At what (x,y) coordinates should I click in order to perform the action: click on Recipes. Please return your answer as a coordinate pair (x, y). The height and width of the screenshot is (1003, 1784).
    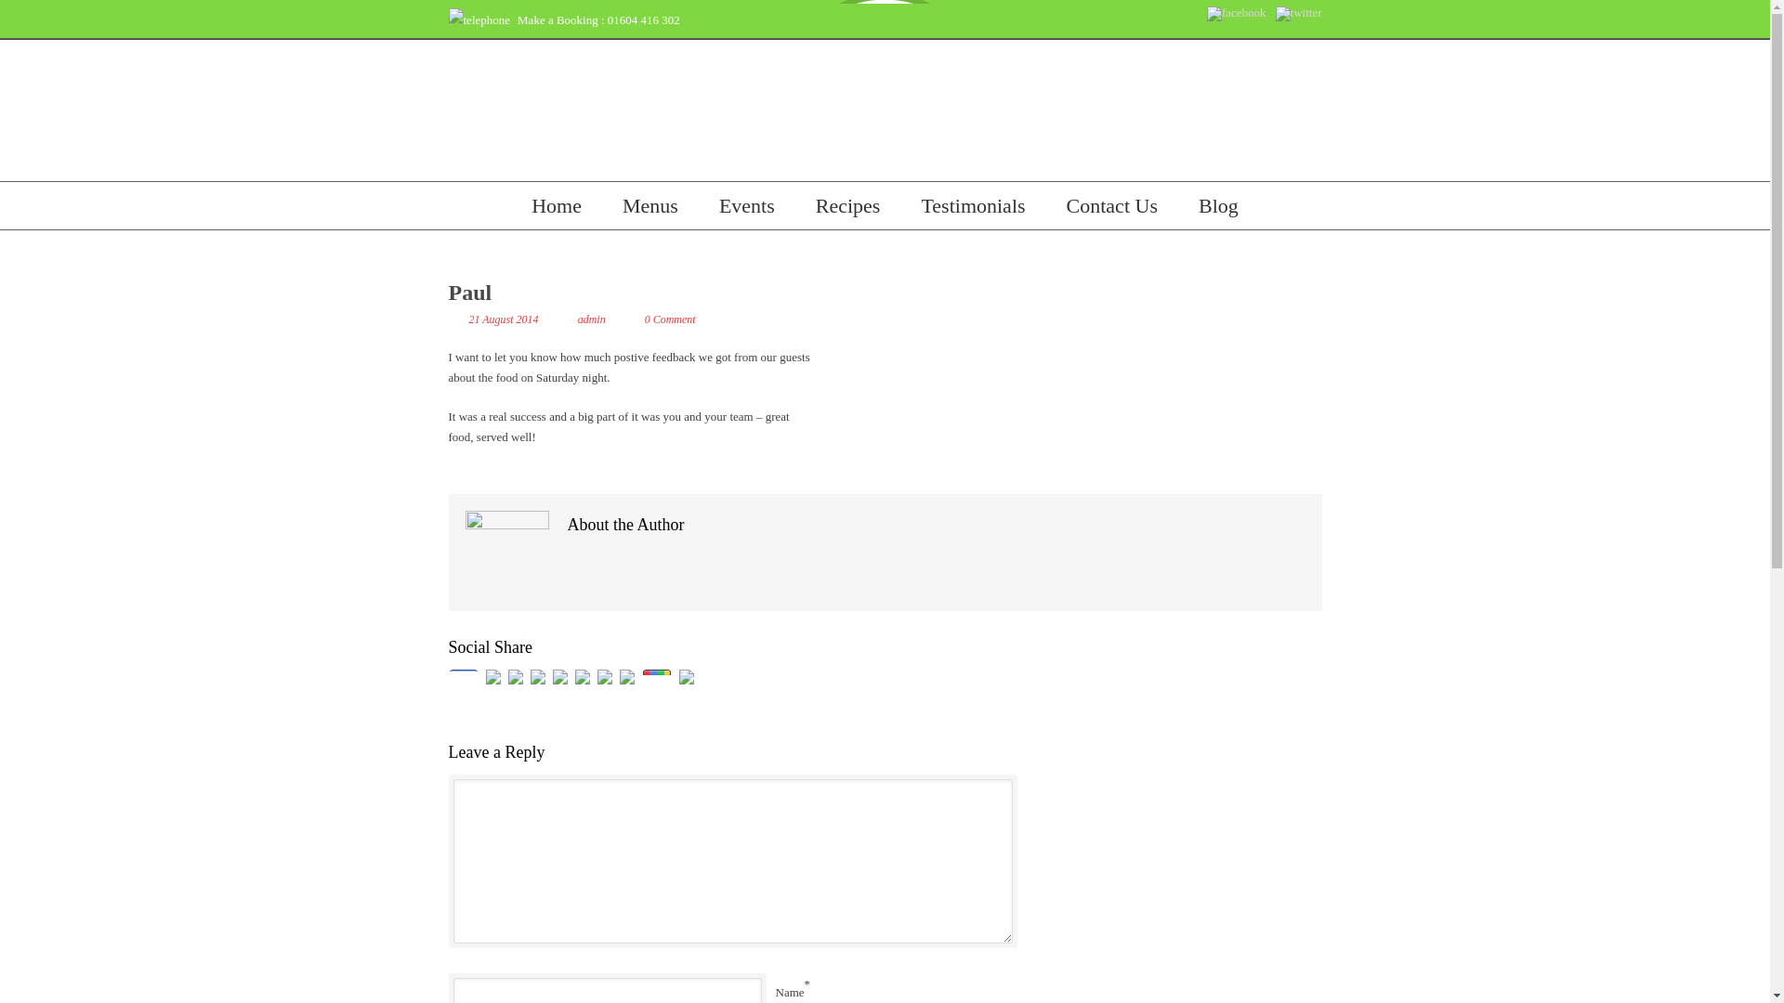
    Looking at the image, I should click on (847, 206).